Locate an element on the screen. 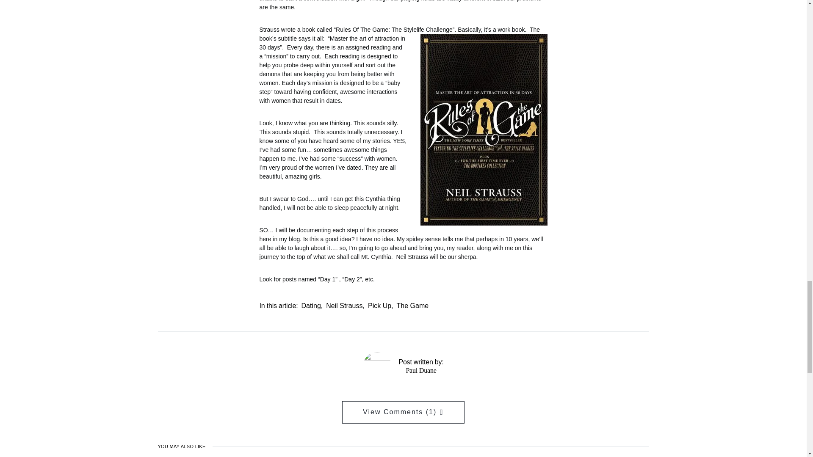 This screenshot has height=457, width=813. Dating is located at coordinates (311, 306).